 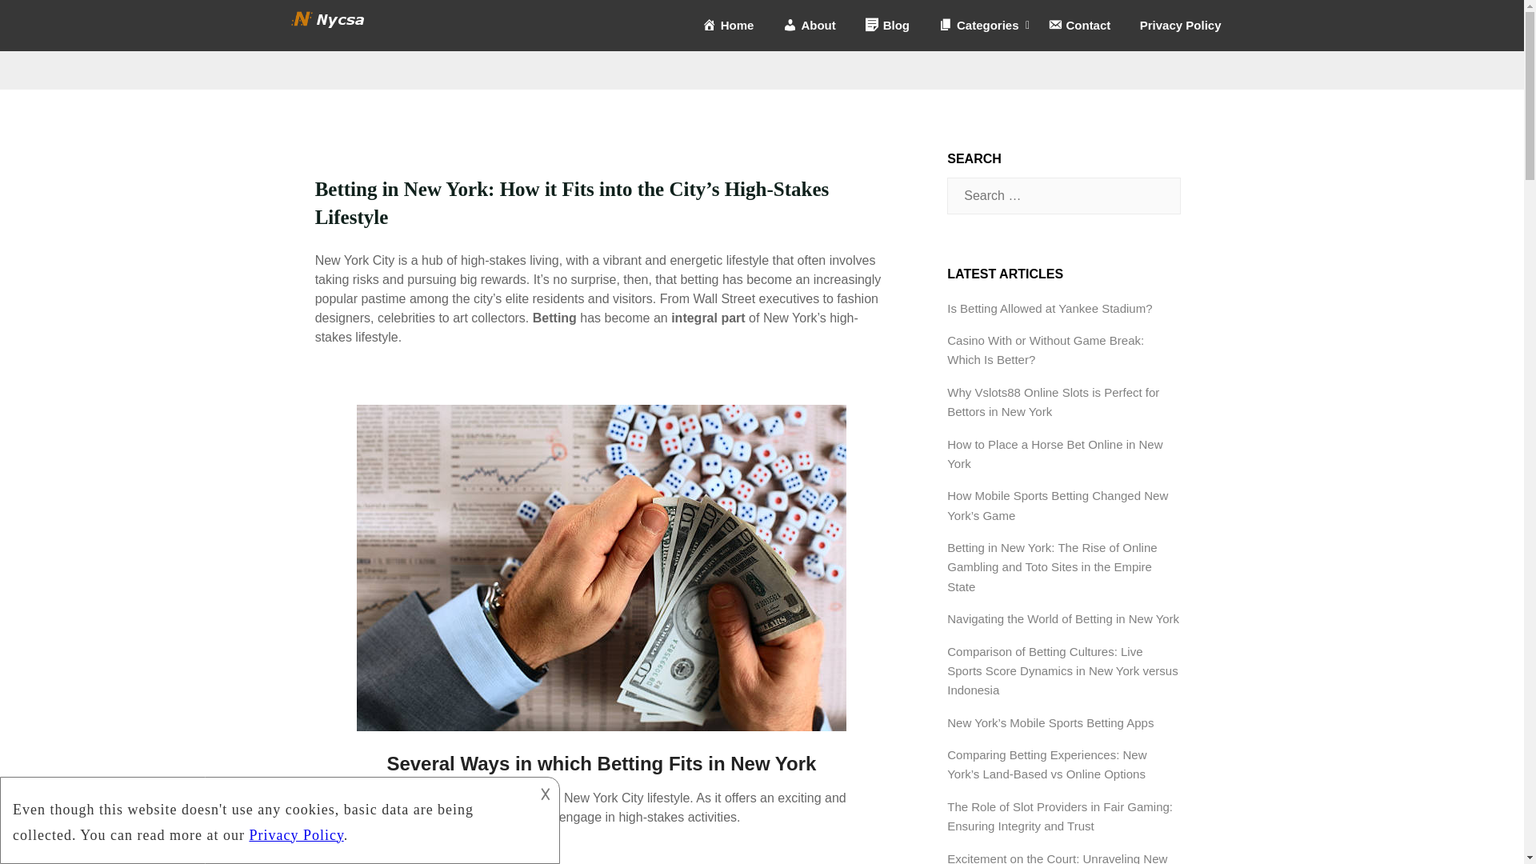 What do you see at coordinates (40, 23) in the screenshot?
I see `Search` at bounding box center [40, 23].